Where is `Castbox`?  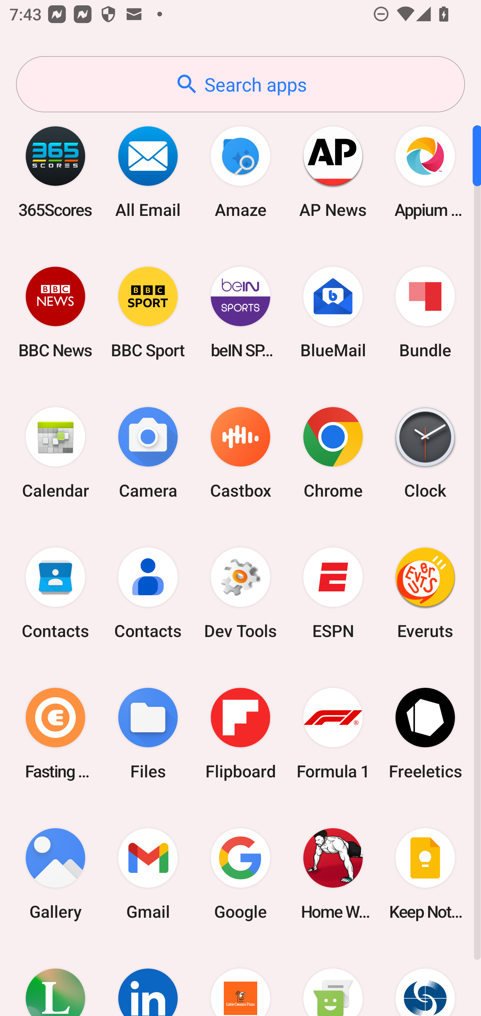
Castbox is located at coordinates (240, 453).